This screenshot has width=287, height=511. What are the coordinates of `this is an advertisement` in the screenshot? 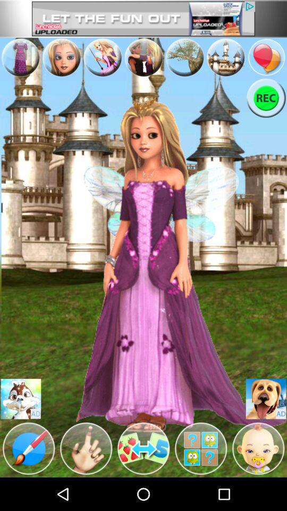 It's located at (266, 399).